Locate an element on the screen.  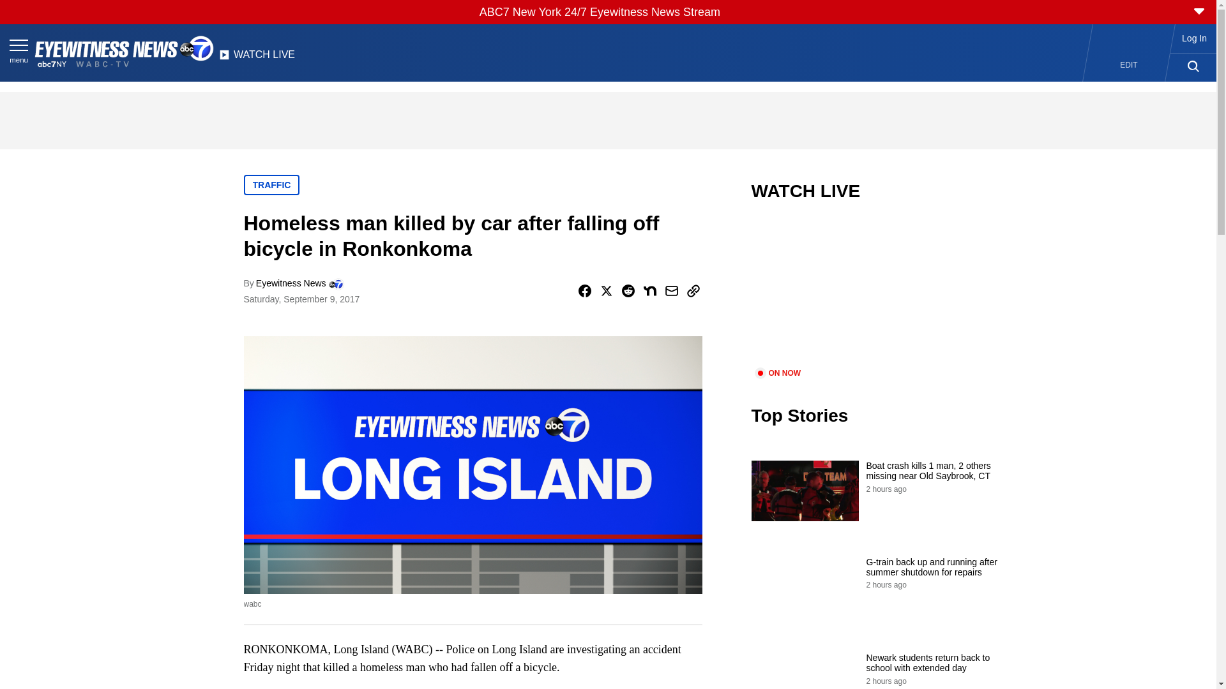
video.title is located at coordinates (879, 292).